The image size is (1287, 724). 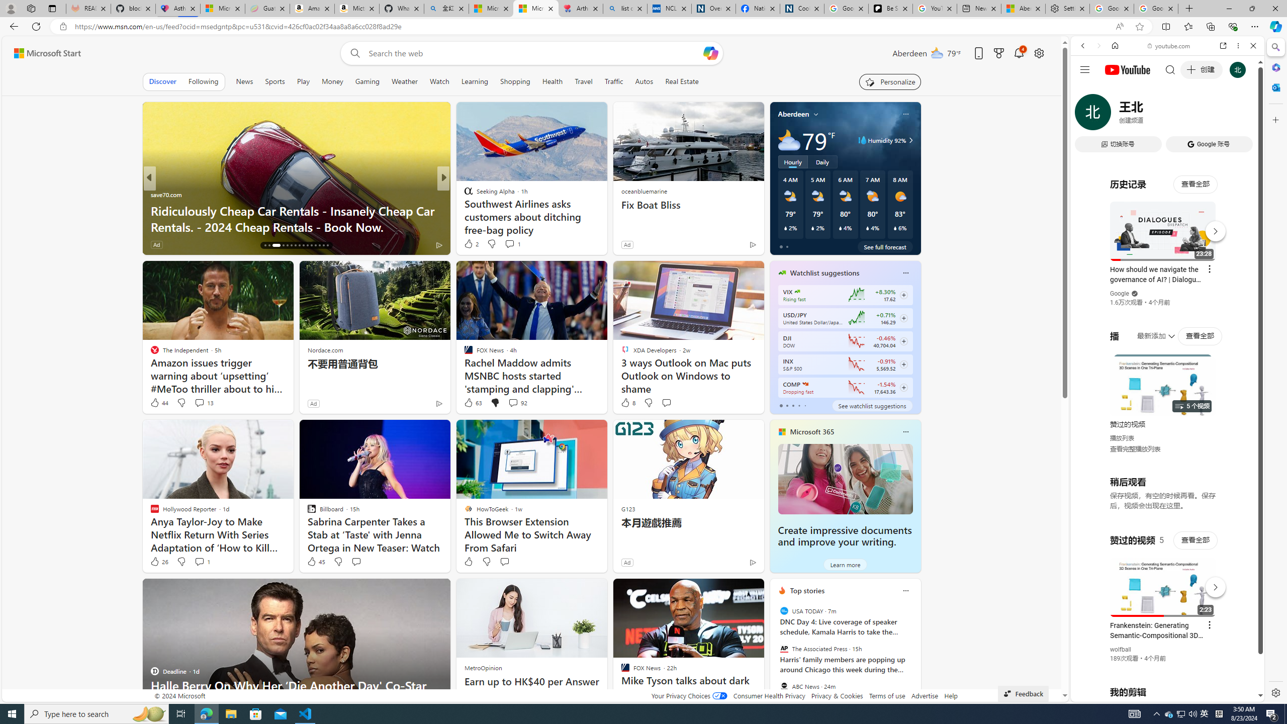 I want to click on Web scope, so click(x=1087, y=90).